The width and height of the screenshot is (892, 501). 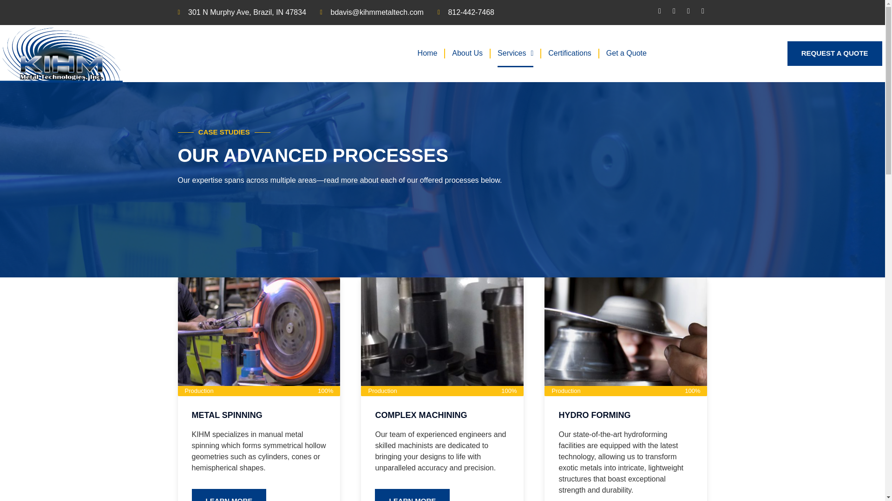 I want to click on LEARN MORE, so click(x=412, y=495).